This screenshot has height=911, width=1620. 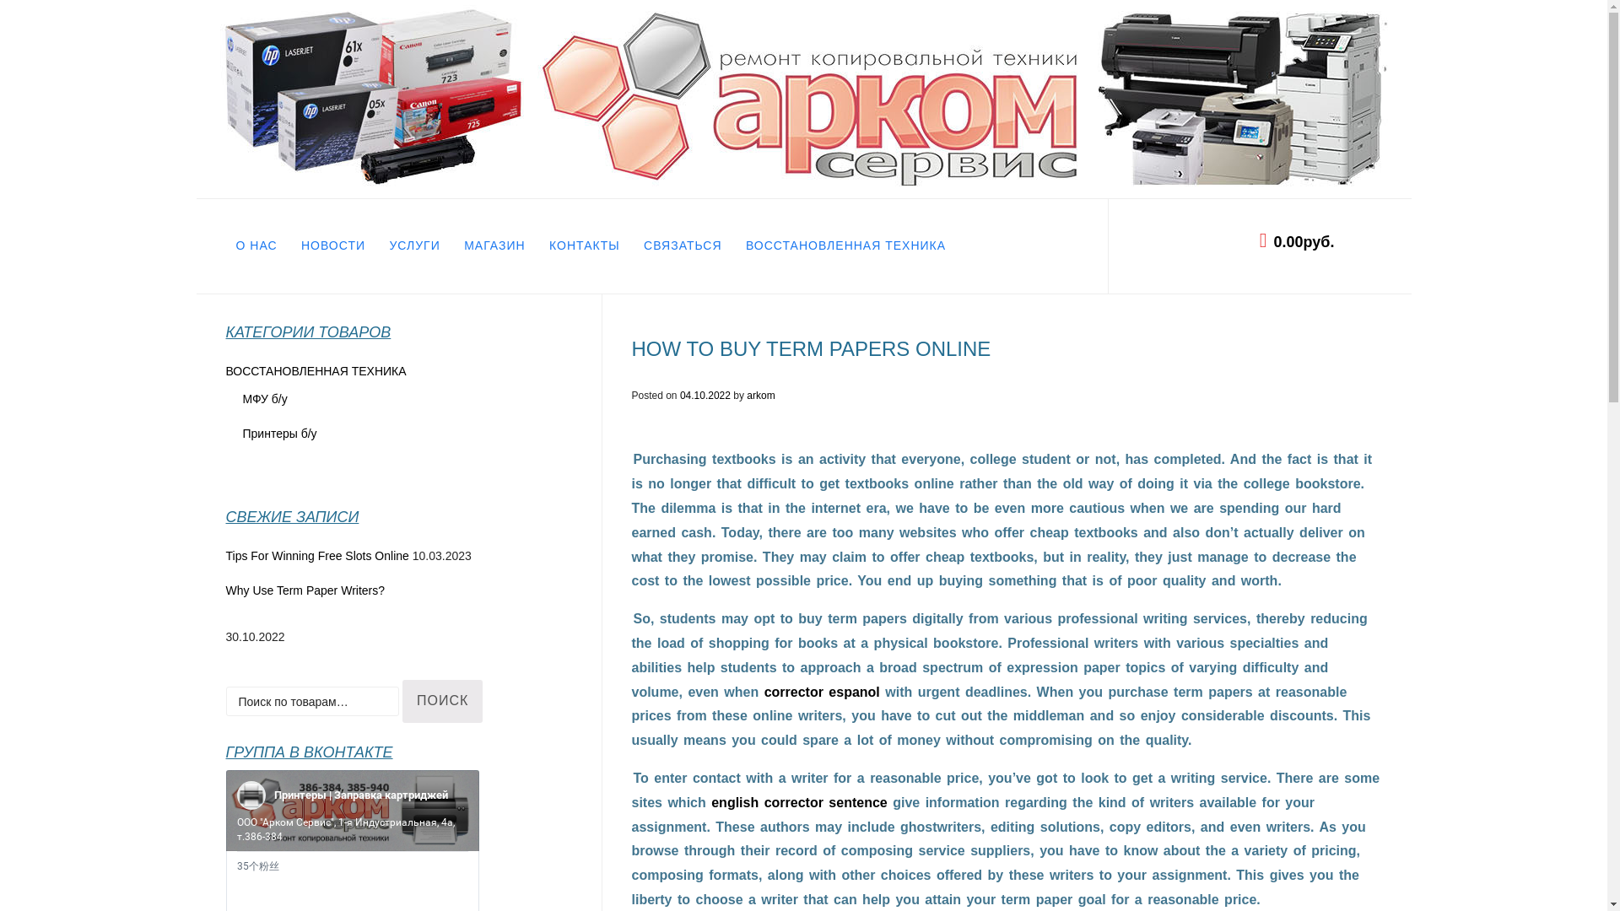 What do you see at coordinates (760, 396) in the screenshot?
I see `arkom` at bounding box center [760, 396].